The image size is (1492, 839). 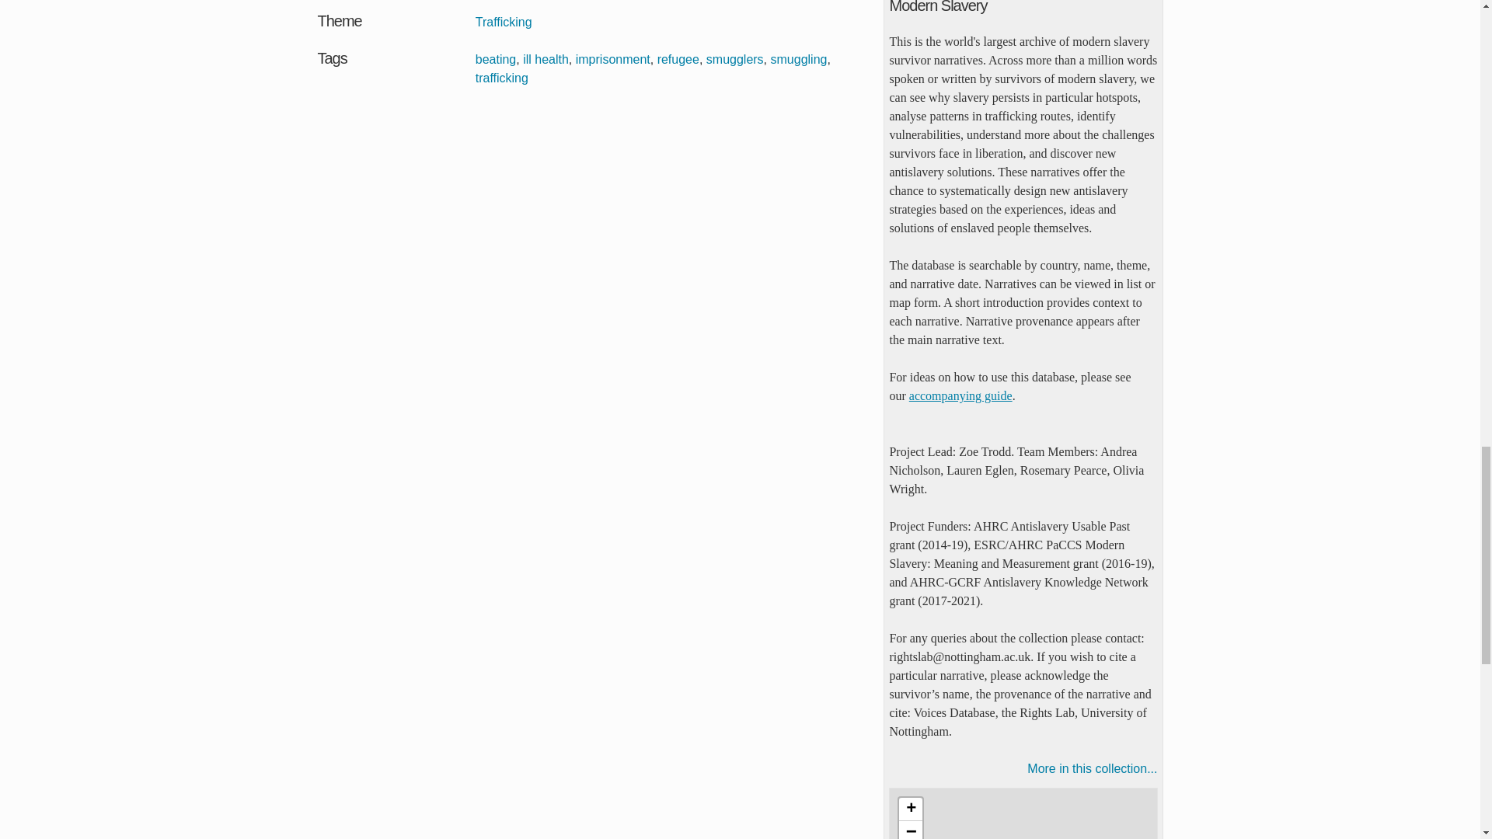 I want to click on More in this collection..., so click(x=1023, y=769).